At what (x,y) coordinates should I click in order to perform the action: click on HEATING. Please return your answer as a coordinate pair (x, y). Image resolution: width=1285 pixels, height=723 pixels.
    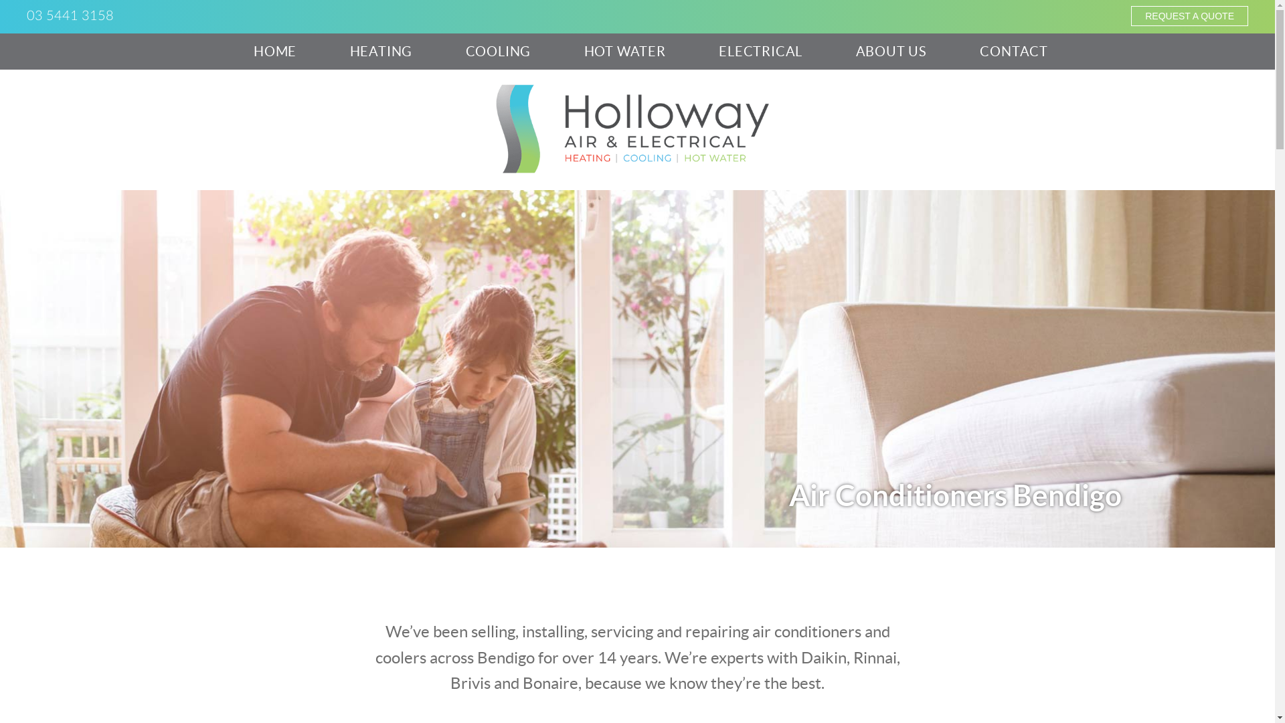
    Looking at the image, I should click on (381, 52).